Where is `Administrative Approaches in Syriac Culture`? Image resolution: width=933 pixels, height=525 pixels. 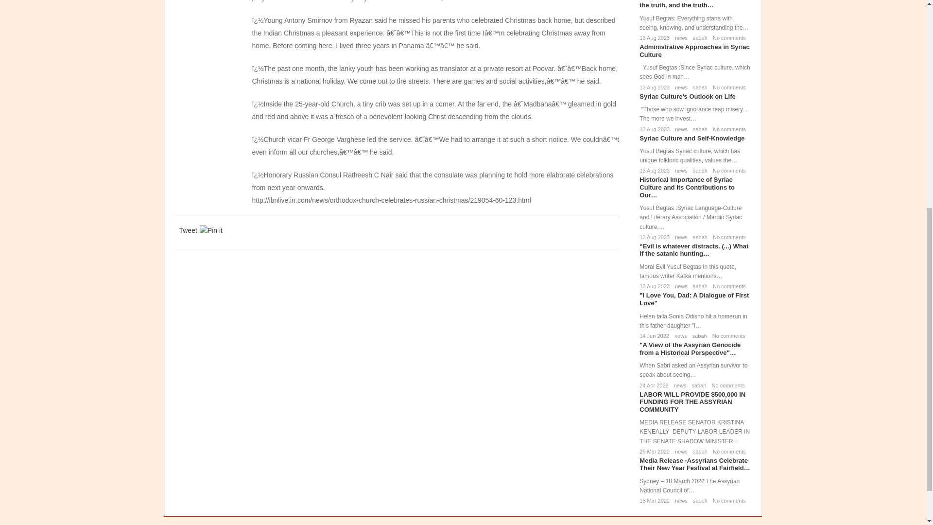
Administrative Approaches in Syriac Culture is located at coordinates (694, 51).